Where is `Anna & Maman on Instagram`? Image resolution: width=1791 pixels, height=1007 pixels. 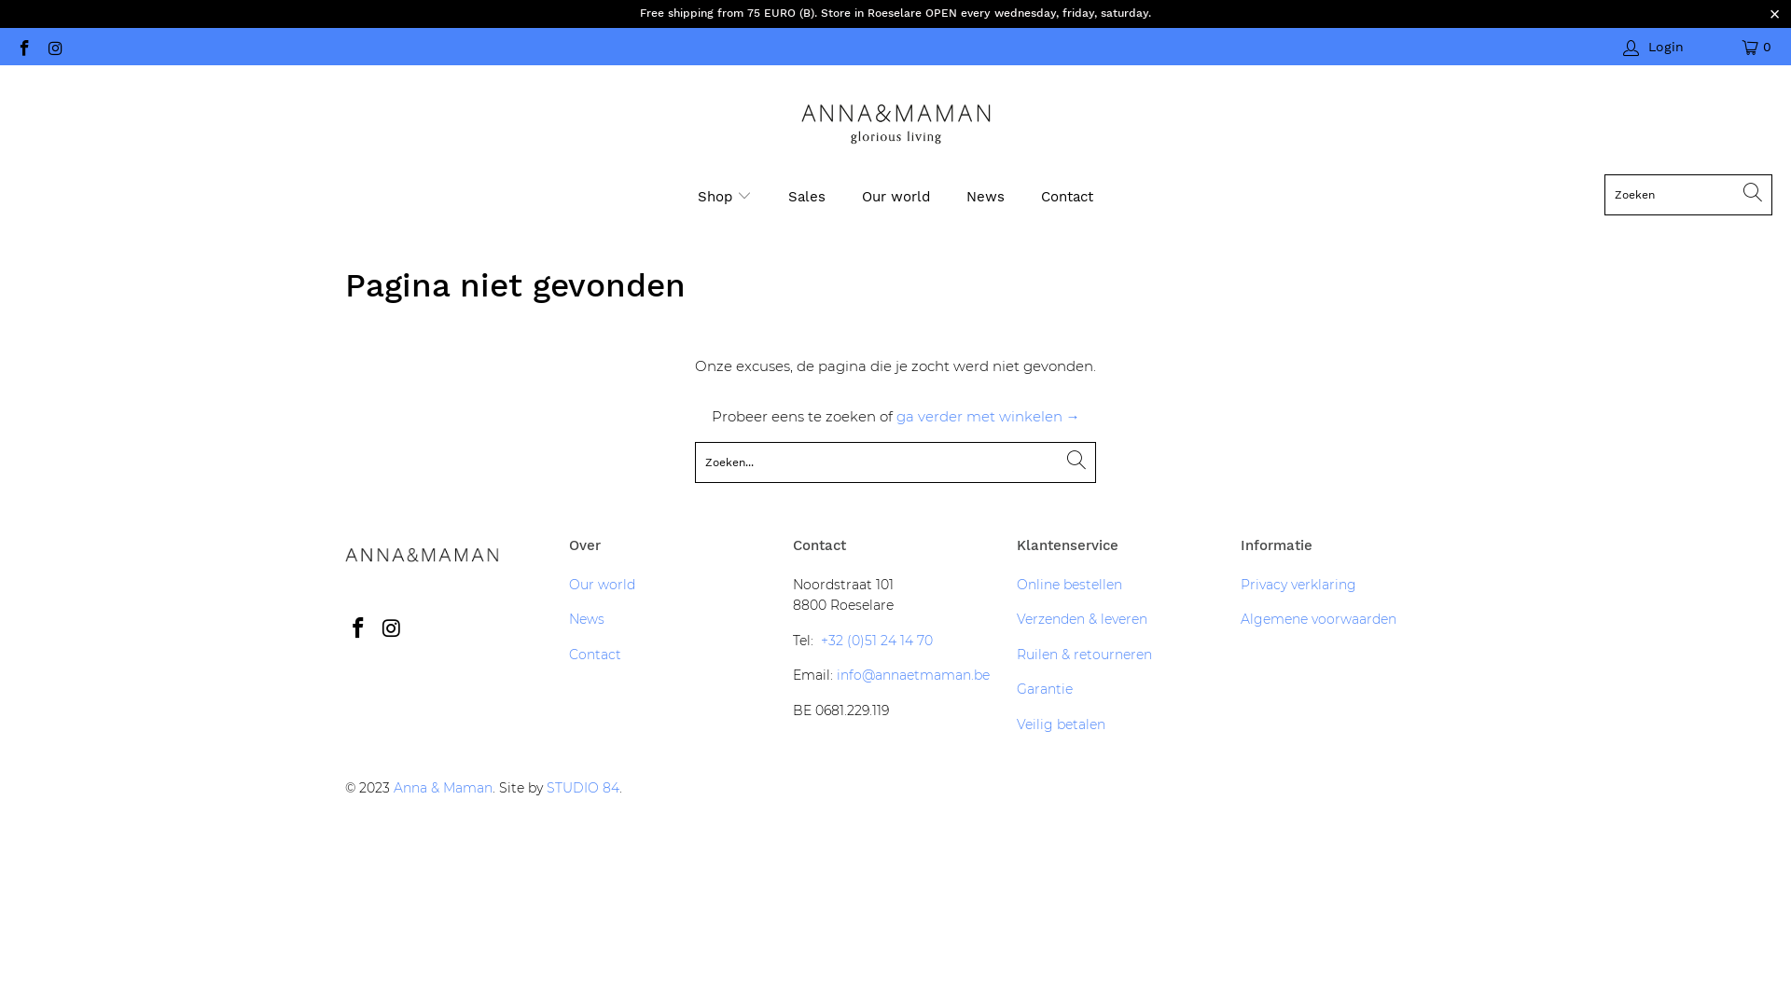 Anna & Maman on Instagram is located at coordinates (55, 47).